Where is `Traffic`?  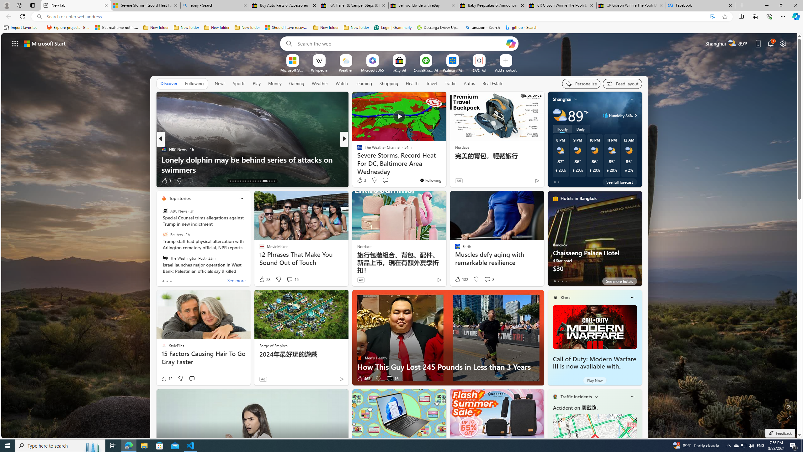
Traffic is located at coordinates (450, 83).